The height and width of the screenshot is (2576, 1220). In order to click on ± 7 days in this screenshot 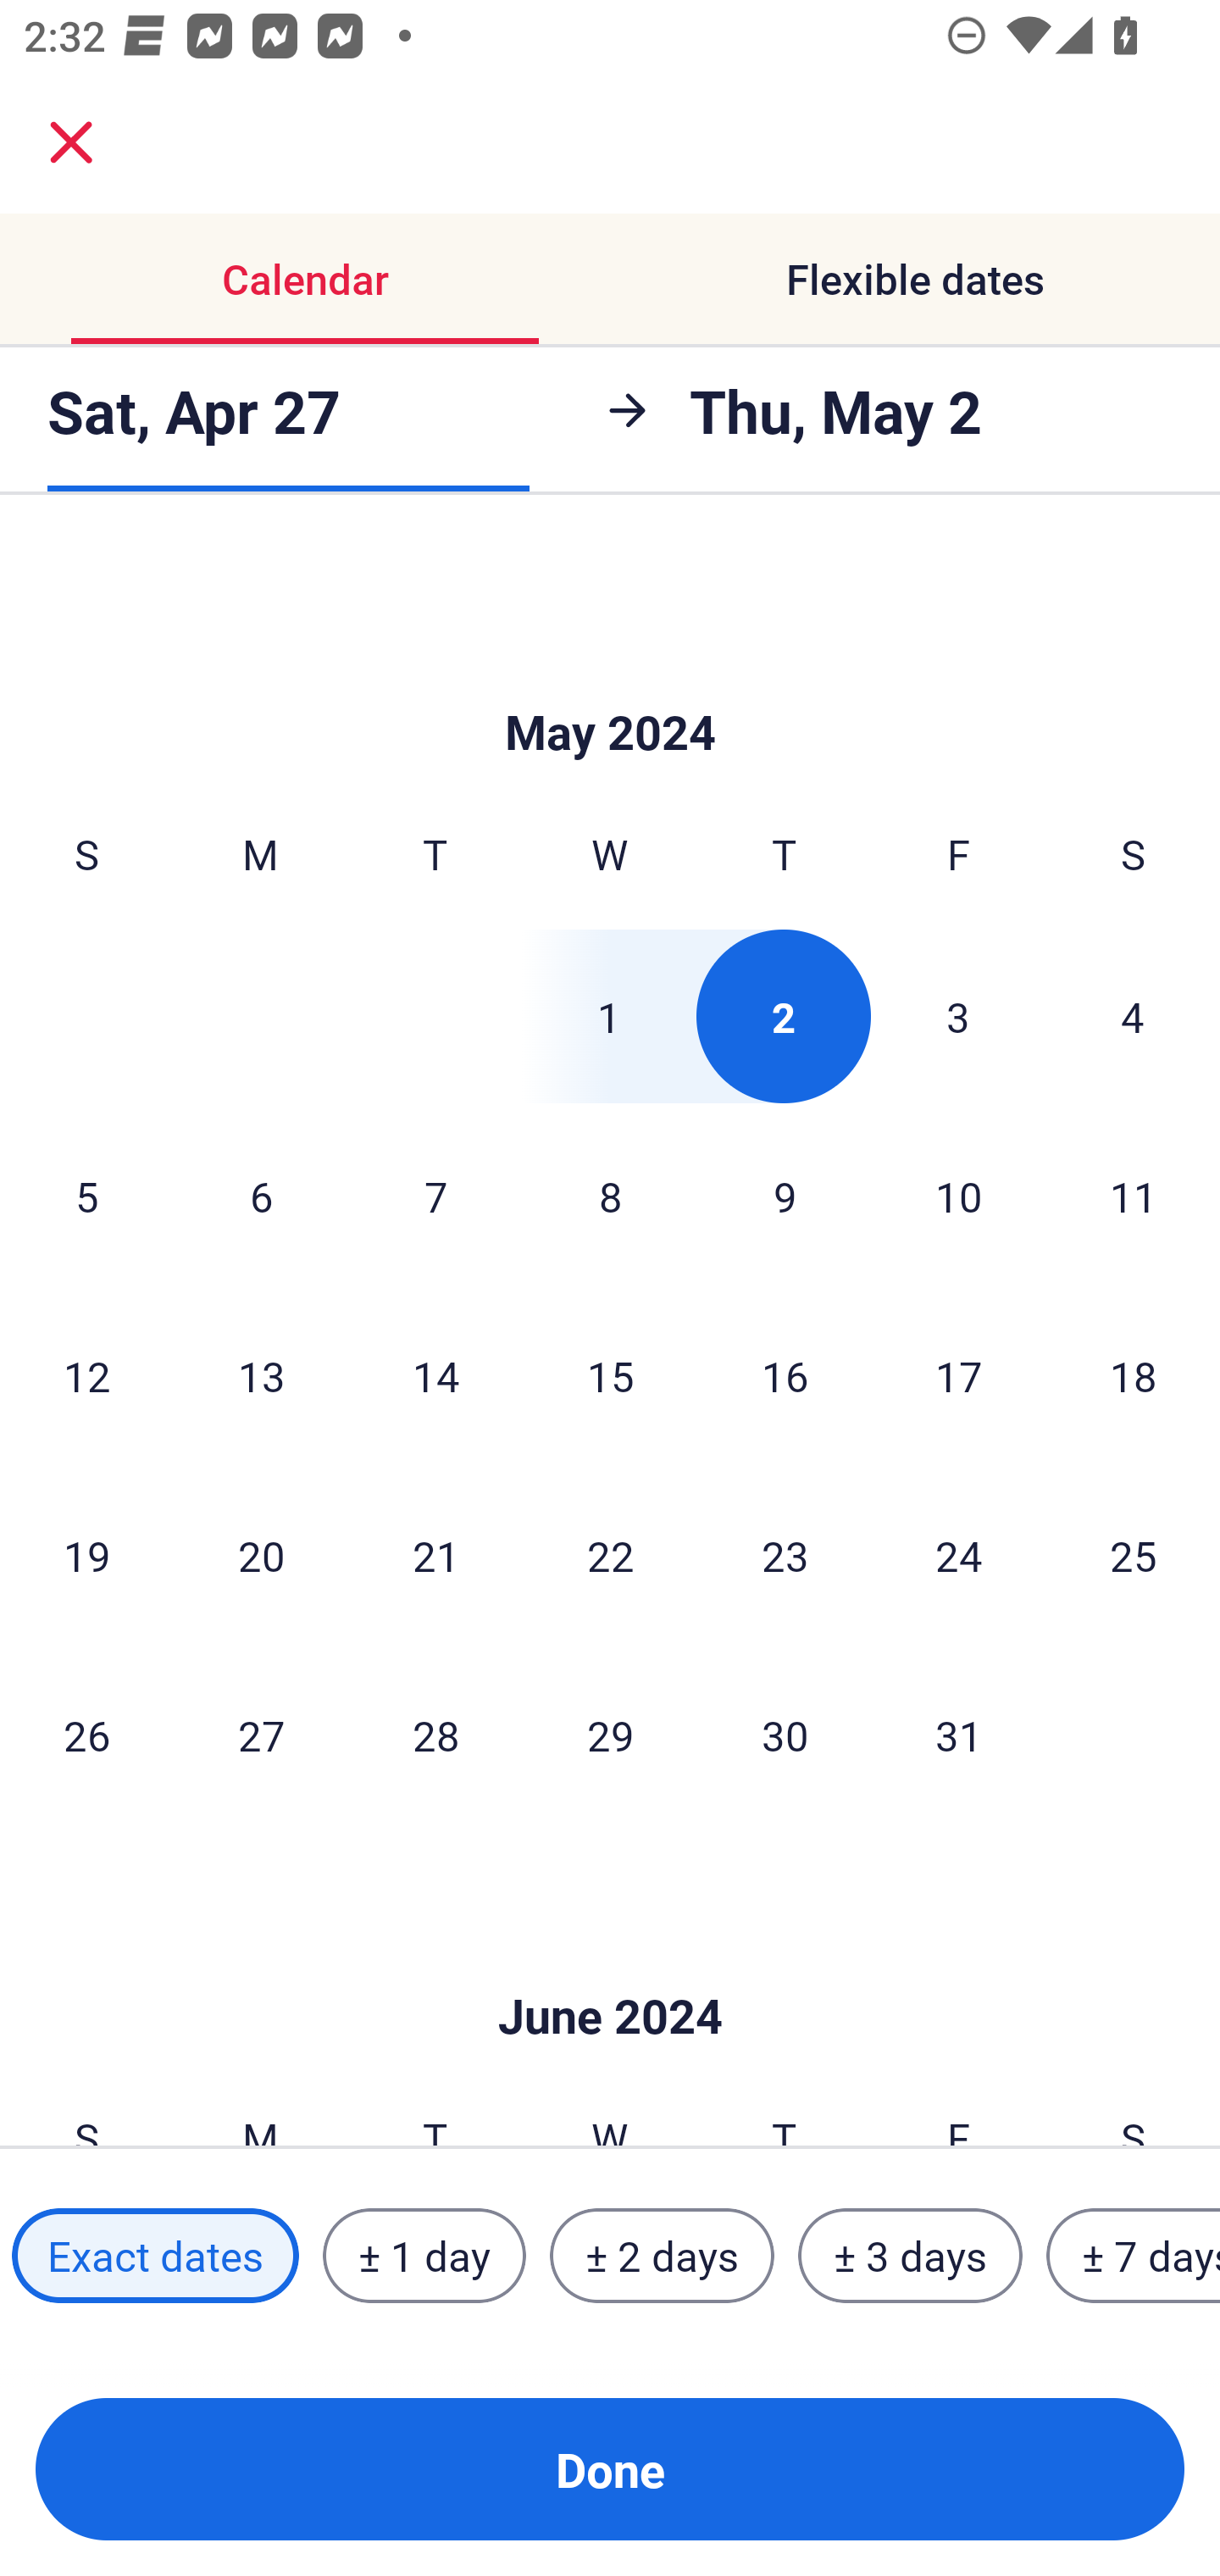, I will do `click(1134, 2255)`.